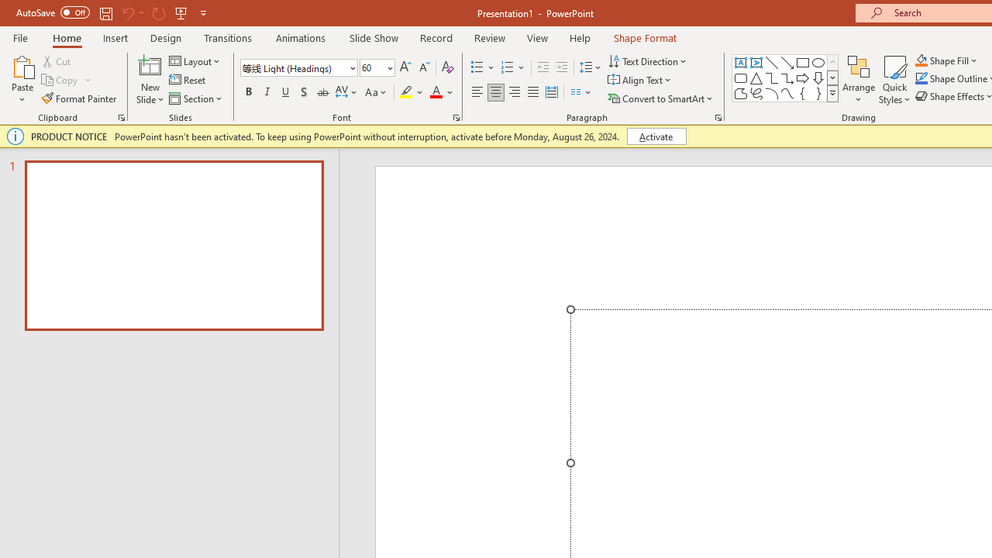 The height and width of the screenshot is (558, 992). Describe the element at coordinates (542, 68) in the screenshot. I see `Decrease Indent` at that location.